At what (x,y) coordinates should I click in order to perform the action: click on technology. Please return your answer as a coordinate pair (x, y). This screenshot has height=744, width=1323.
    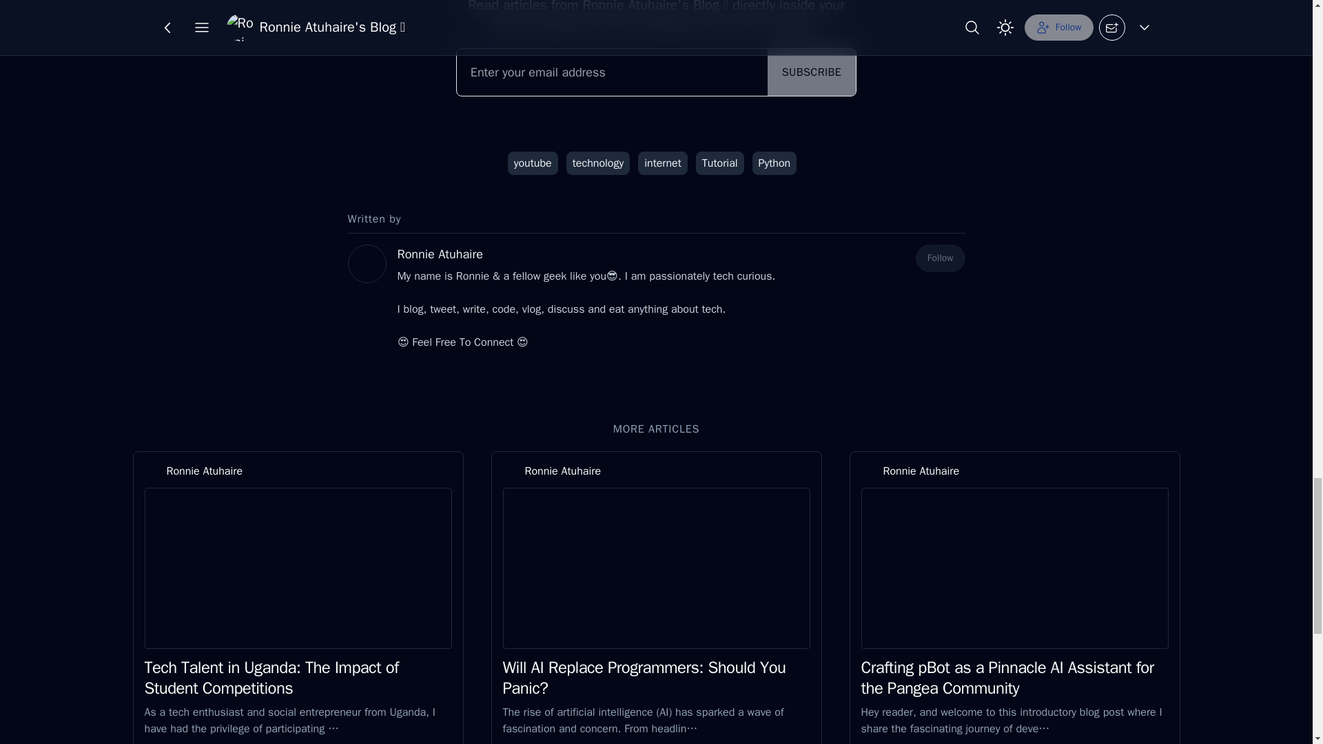
    Looking at the image, I should click on (597, 163).